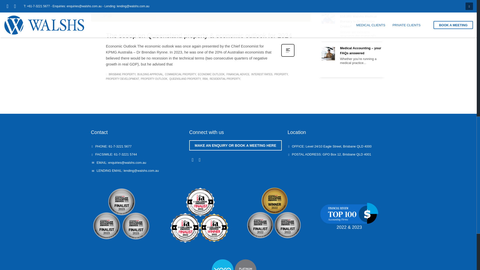 The image size is (480, 270). What do you see at coordinates (154, 79) in the screenshot?
I see `PROPERTY OUTLOOK` at bounding box center [154, 79].